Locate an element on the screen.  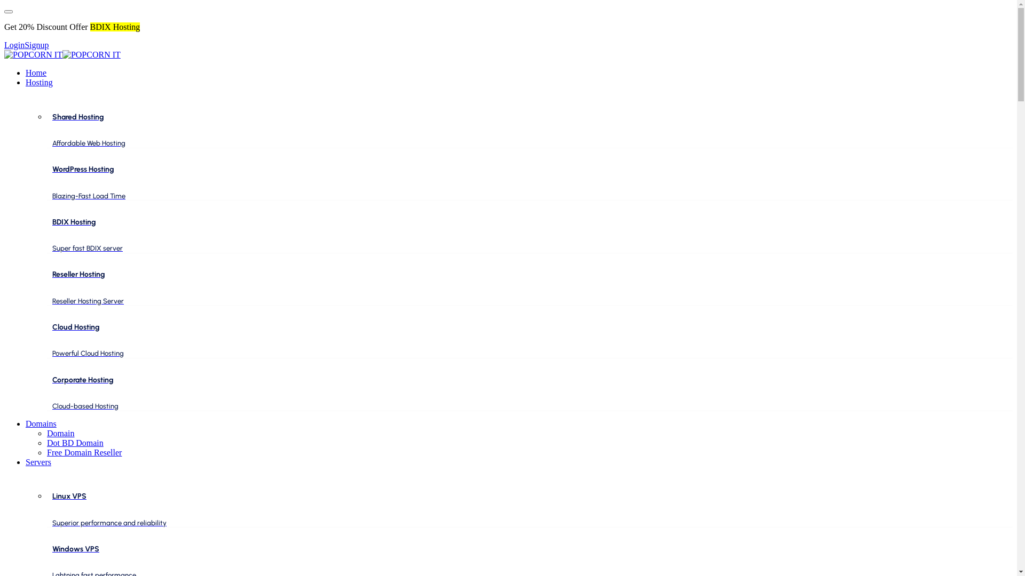
Dot BD Domain is located at coordinates (75, 443).